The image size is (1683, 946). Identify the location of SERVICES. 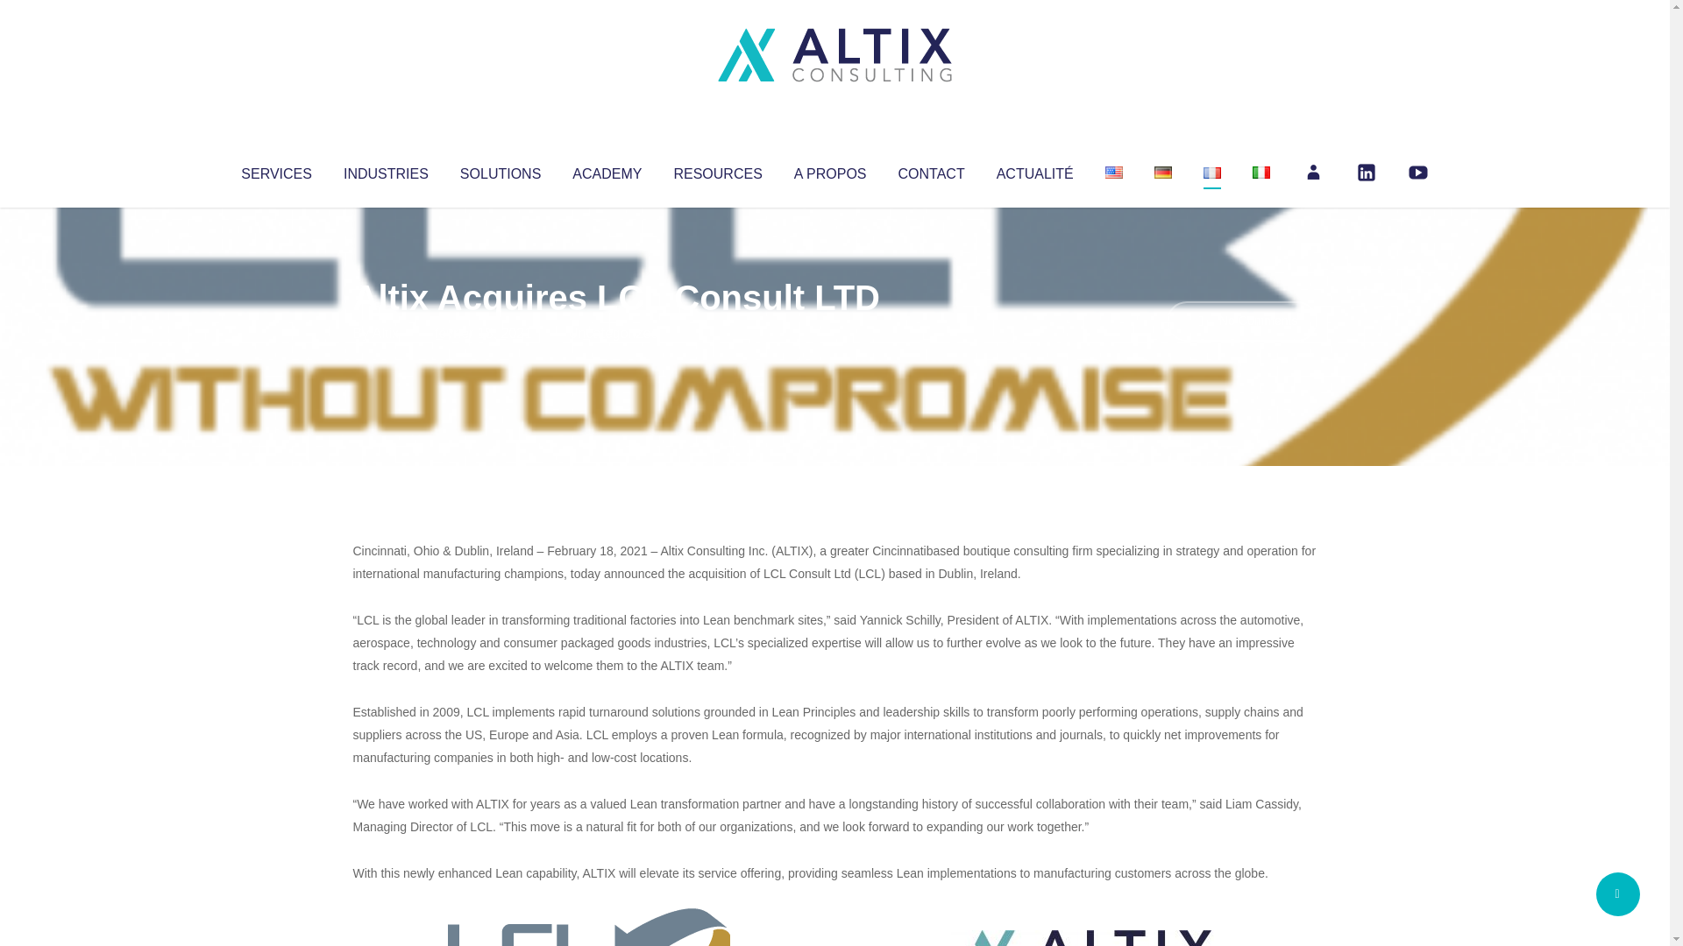
(275, 170).